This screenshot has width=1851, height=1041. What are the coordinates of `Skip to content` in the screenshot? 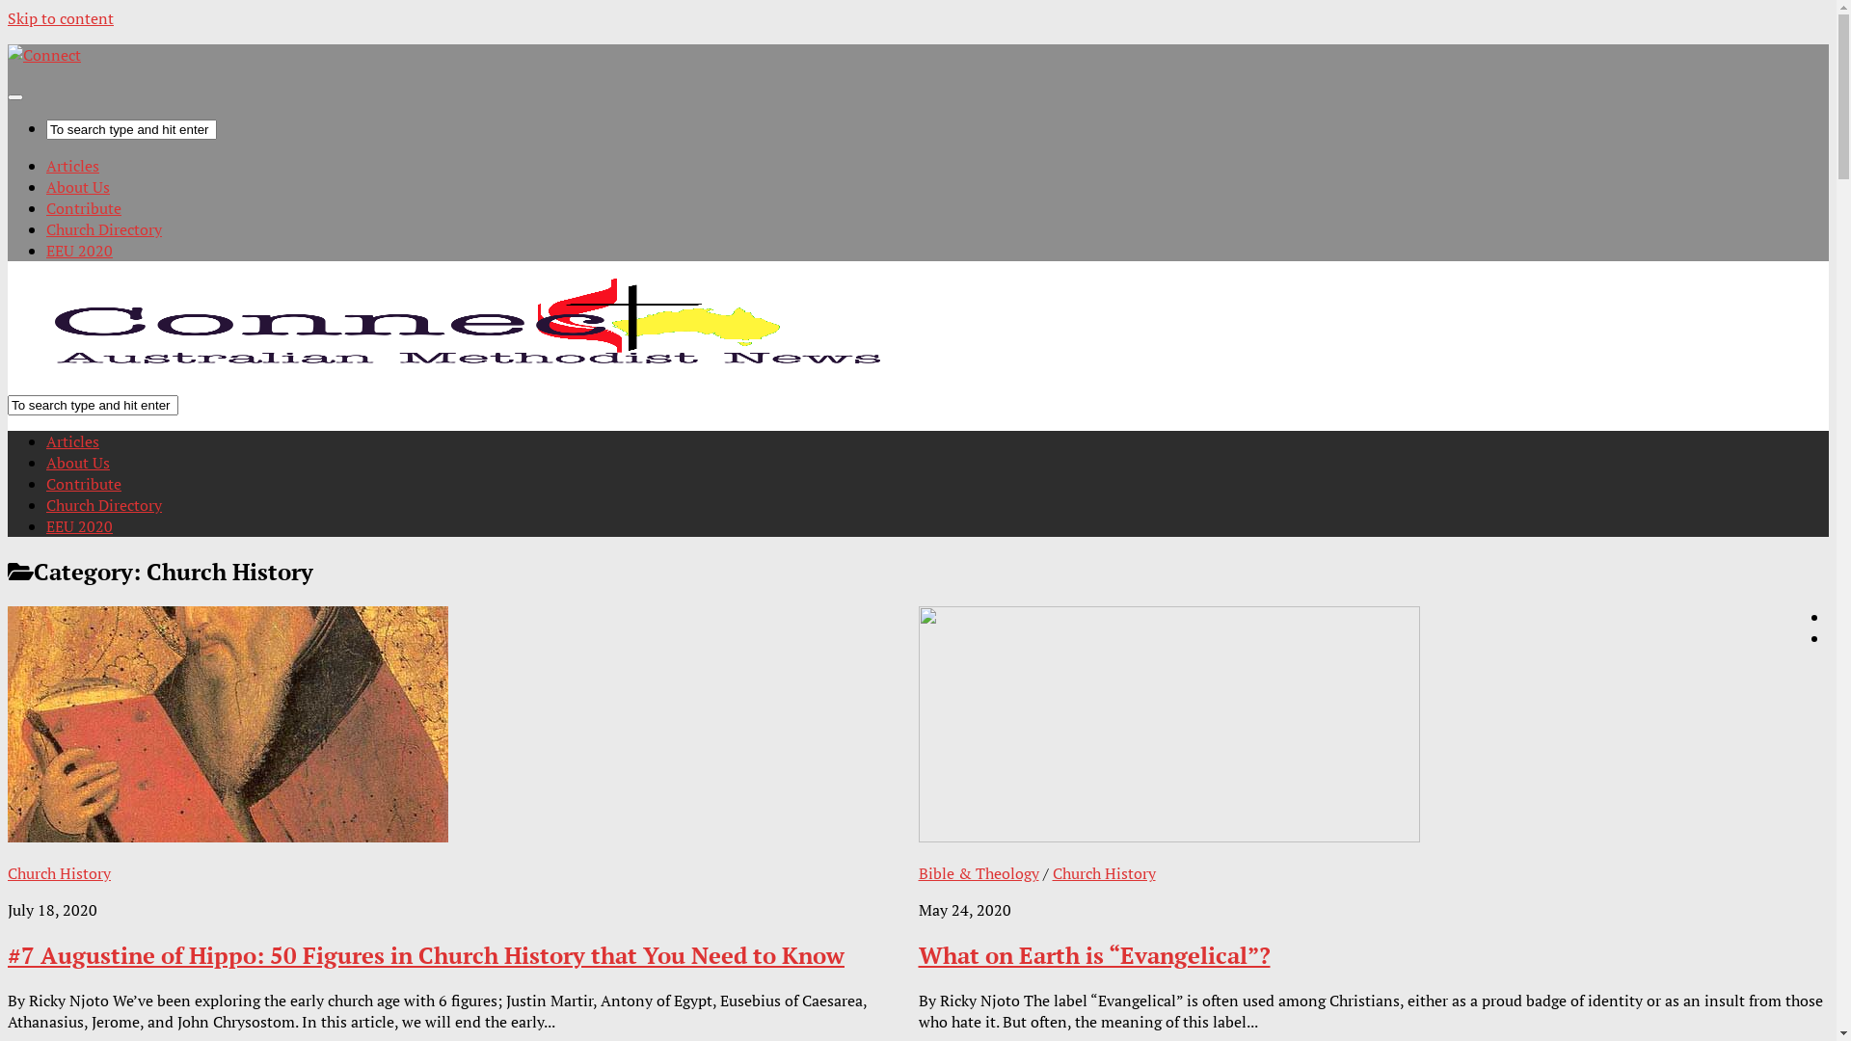 It's located at (61, 18).